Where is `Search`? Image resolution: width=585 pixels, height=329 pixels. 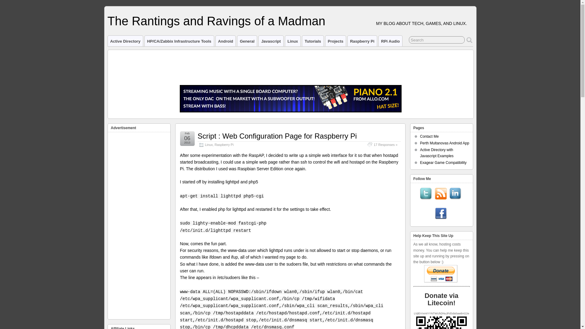 Search is located at coordinates (437, 40).